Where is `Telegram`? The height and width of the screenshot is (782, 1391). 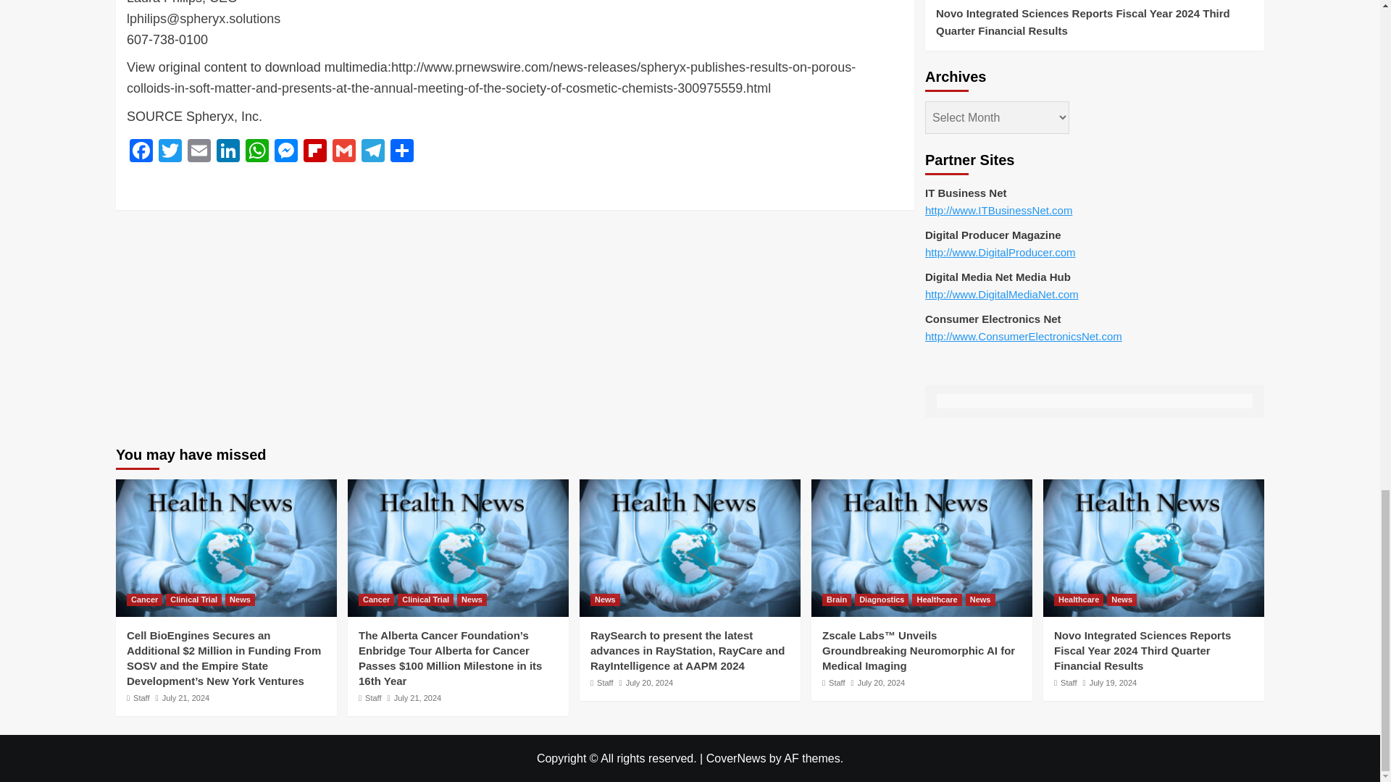
Telegram is located at coordinates (373, 152).